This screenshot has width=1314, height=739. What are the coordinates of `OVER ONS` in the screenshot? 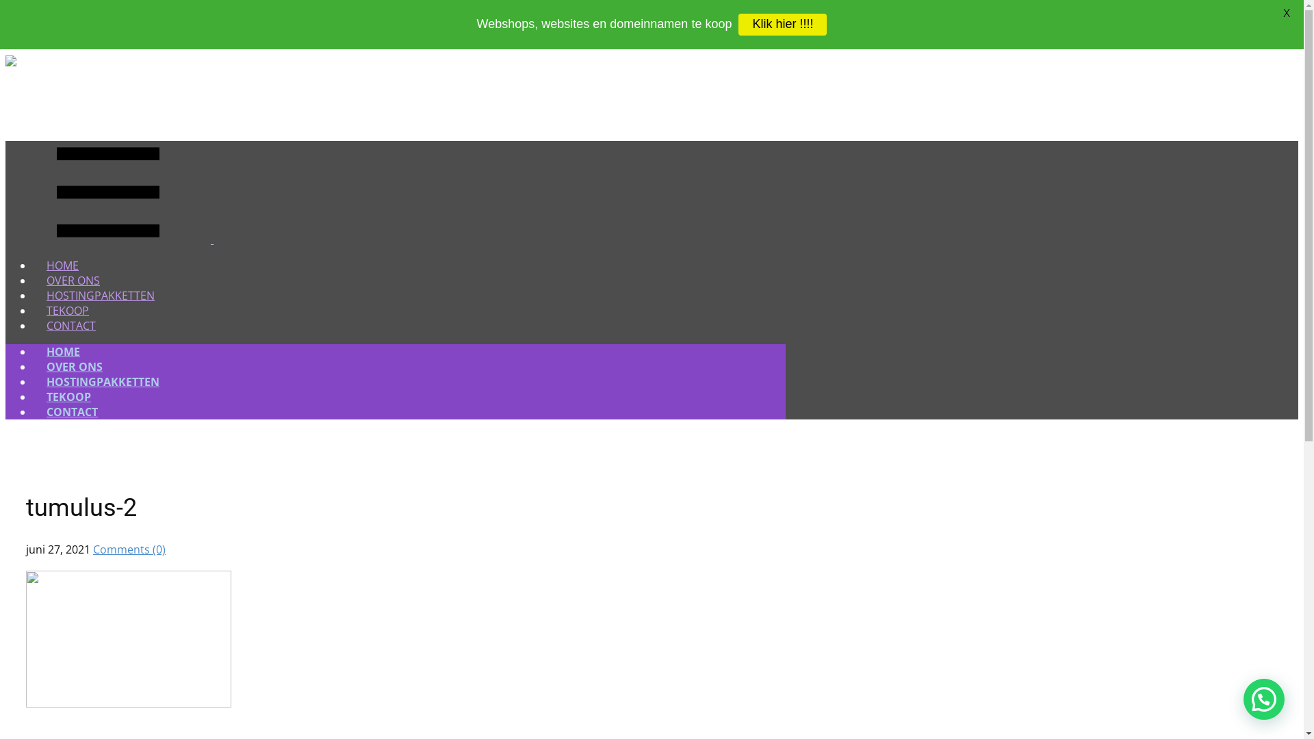 It's located at (73, 281).